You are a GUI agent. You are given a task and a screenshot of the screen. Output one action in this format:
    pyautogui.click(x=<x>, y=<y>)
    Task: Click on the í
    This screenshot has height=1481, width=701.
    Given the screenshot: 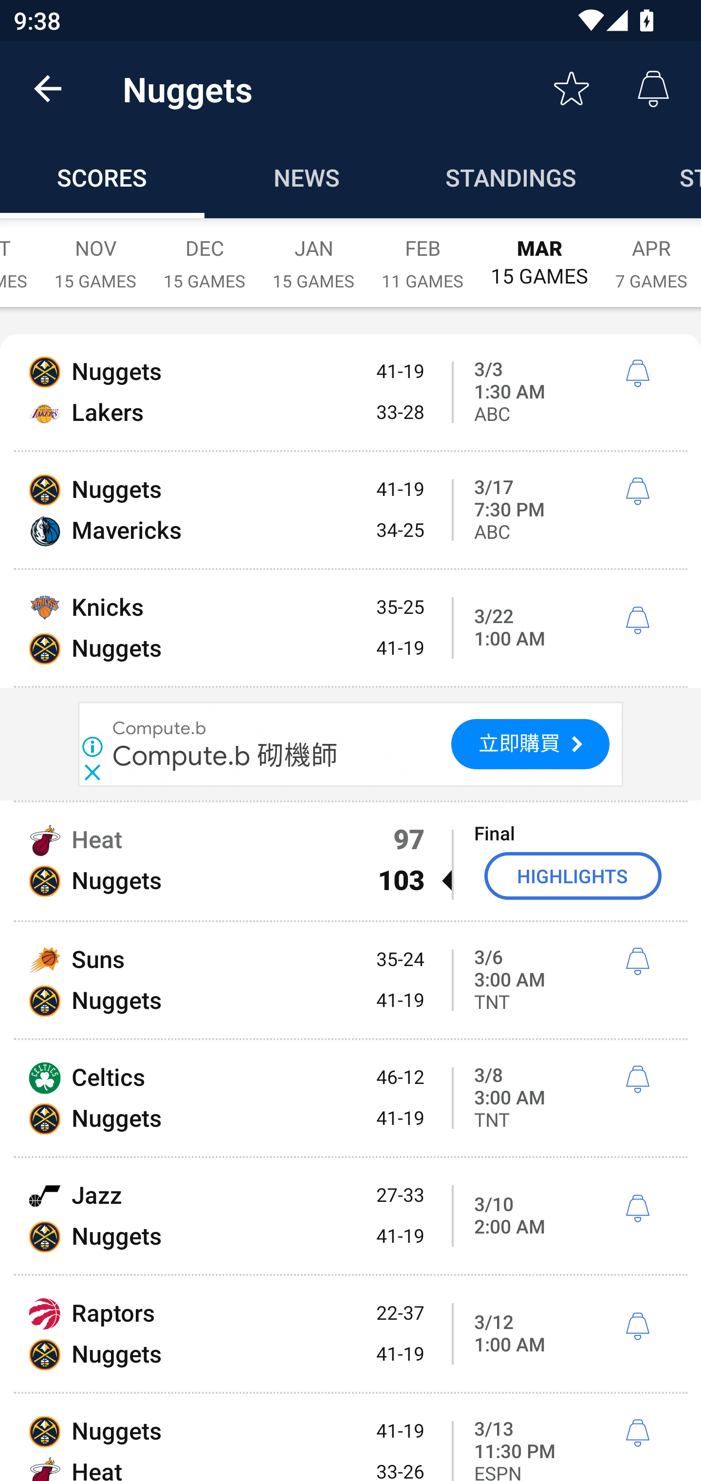 What is the action you would take?
    pyautogui.click(x=637, y=374)
    